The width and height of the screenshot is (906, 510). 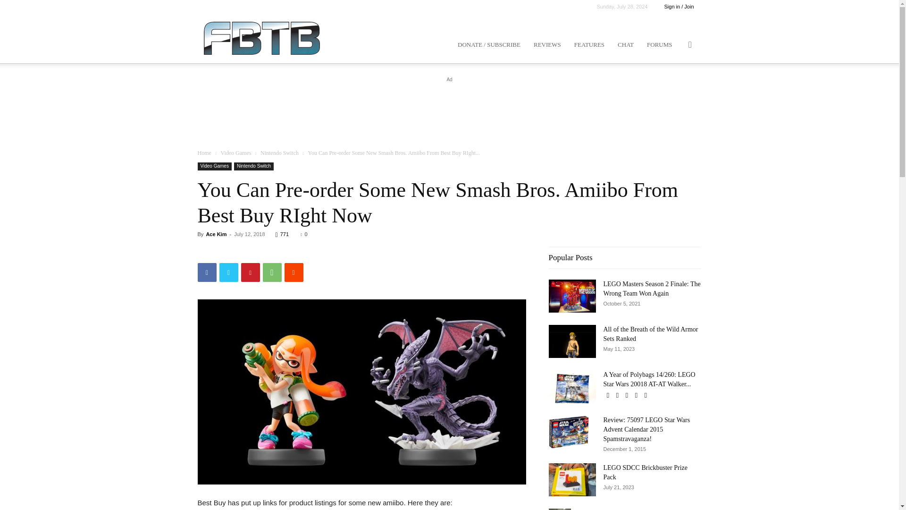 What do you see at coordinates (279, 153) in the screenshot?
I see `Nintendo Switch` at bounding box center [279, 153].